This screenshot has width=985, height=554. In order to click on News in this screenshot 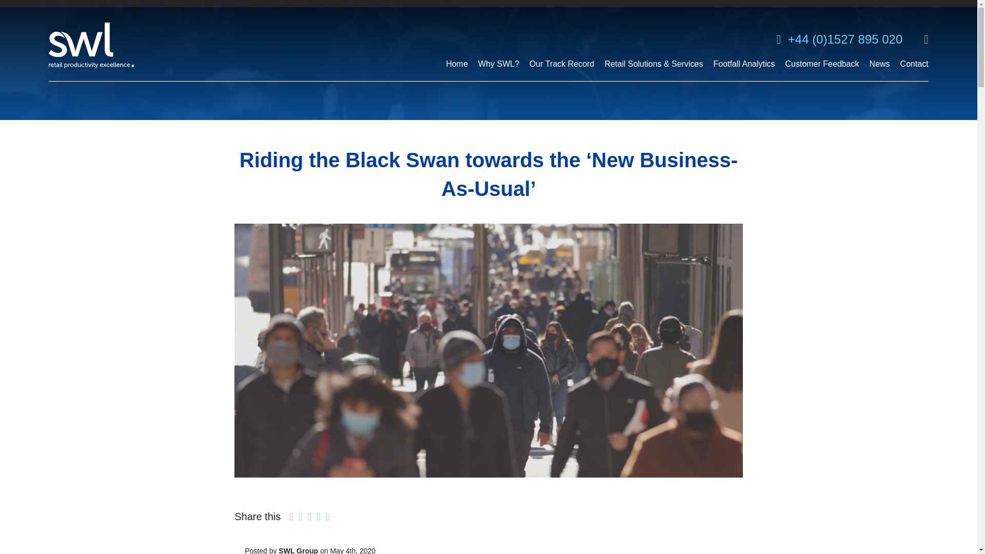, I will do `click(880, 70)`.